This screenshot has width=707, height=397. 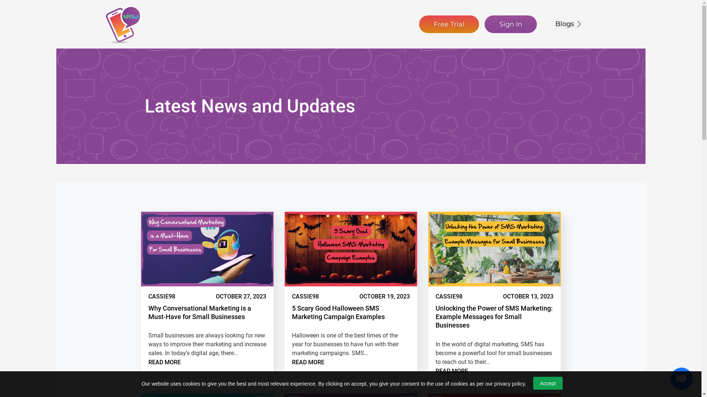 I want to click on READ MORE, so click(x=451, y=371).